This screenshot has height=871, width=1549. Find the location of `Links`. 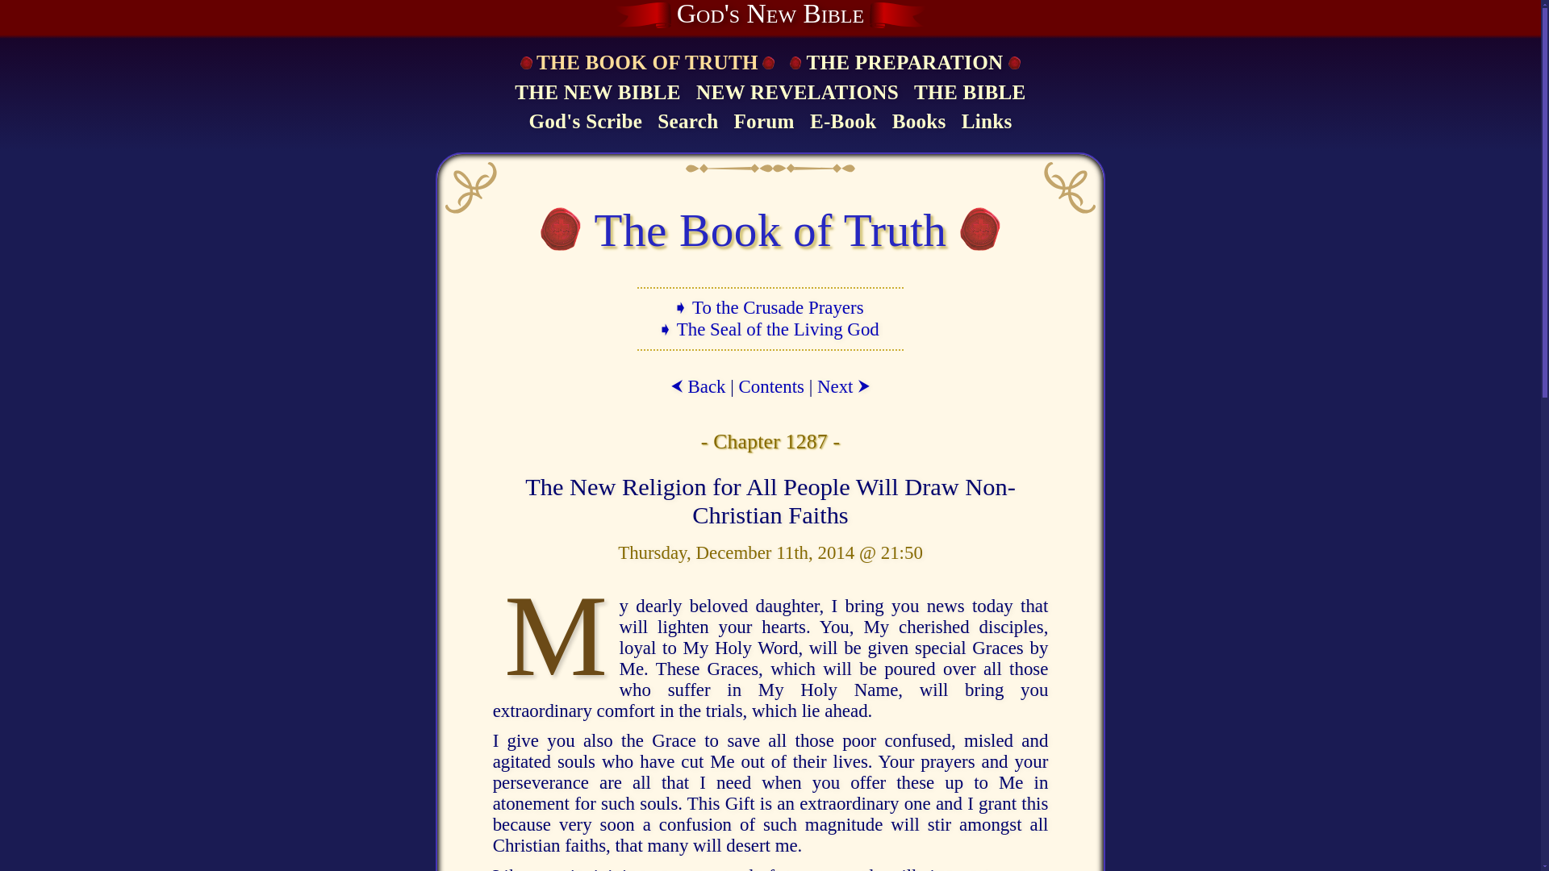

Links is located at coordinates (986, 122).